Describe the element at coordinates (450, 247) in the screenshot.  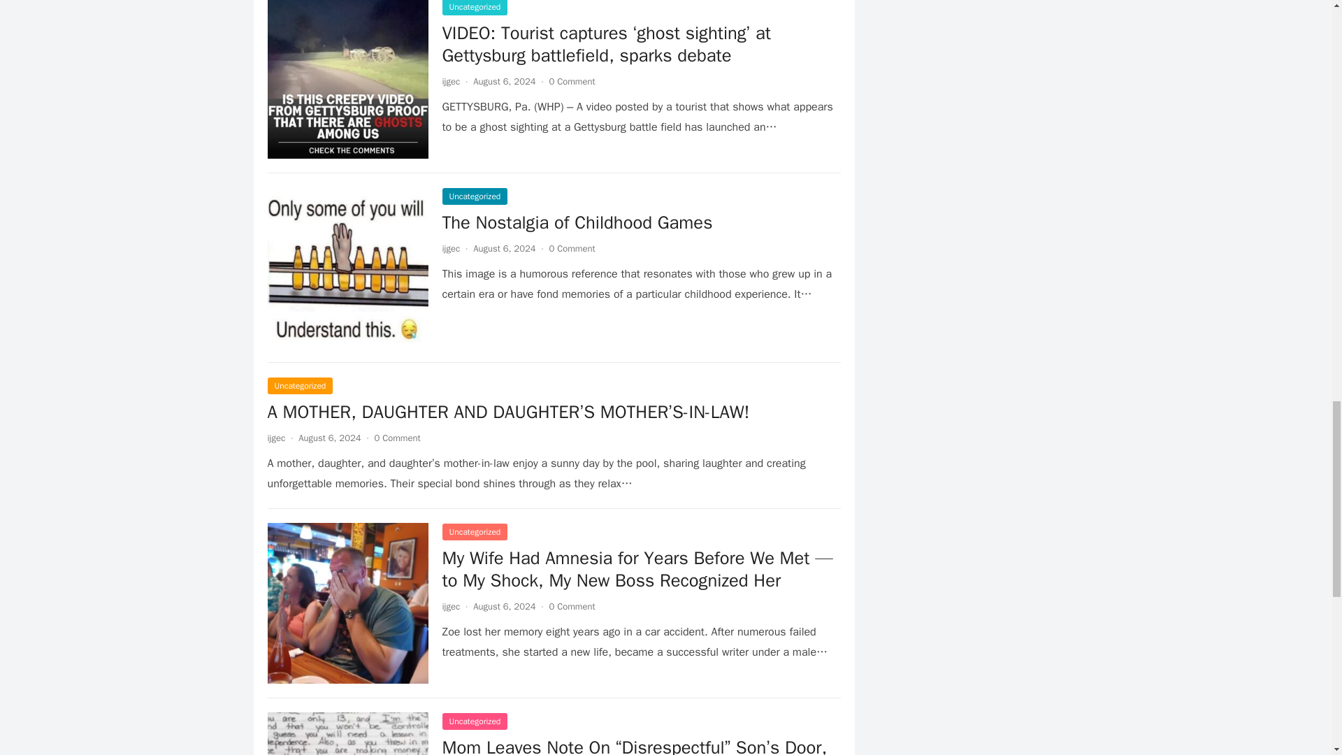
I see `ijgec` at that location.